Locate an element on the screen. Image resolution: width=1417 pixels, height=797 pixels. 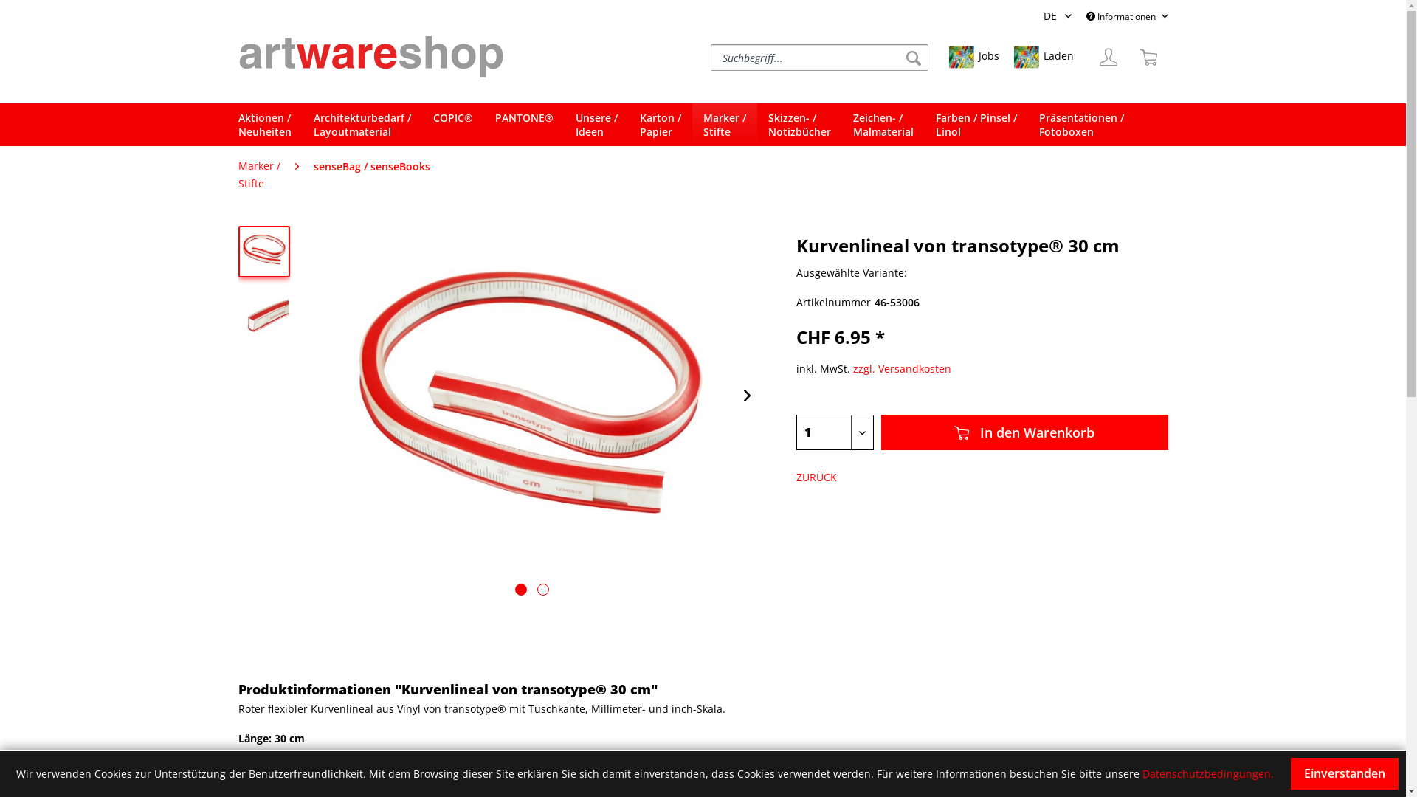
Zeichen- /
Malmaterial is located at coordinates (883, 125).